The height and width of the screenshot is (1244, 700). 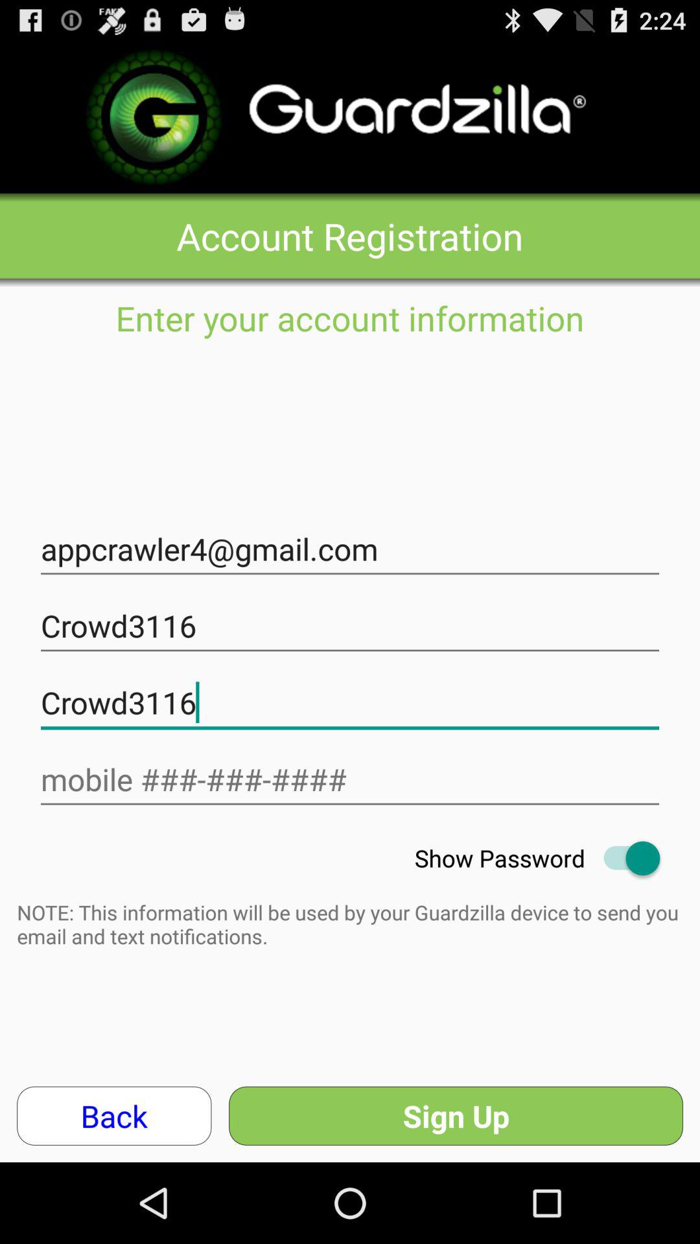 I want to click on enter your mobile number, so click(x=350, y=780).